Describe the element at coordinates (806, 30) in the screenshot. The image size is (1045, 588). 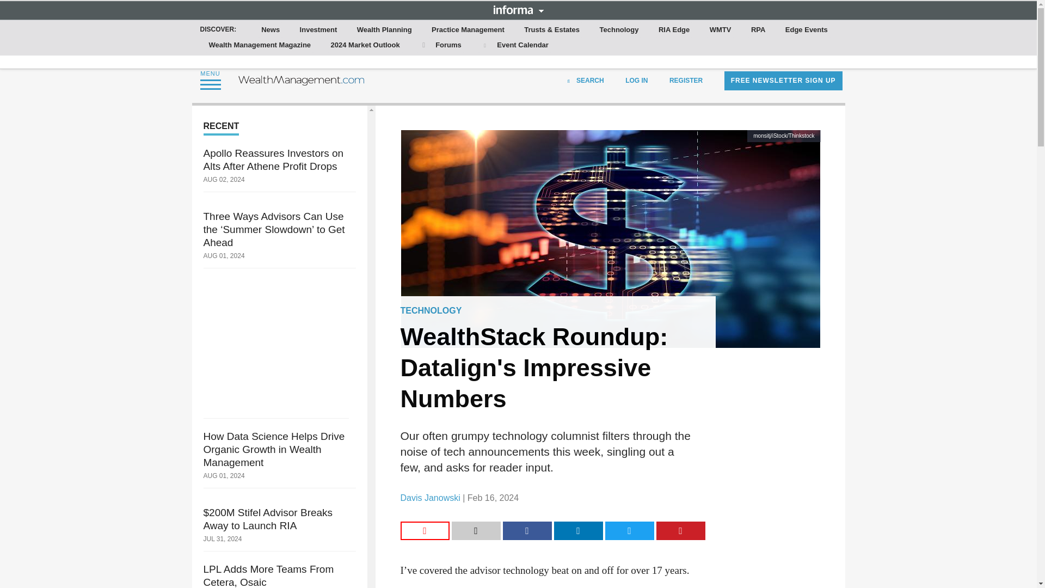
I see `Edge Events` at that location.